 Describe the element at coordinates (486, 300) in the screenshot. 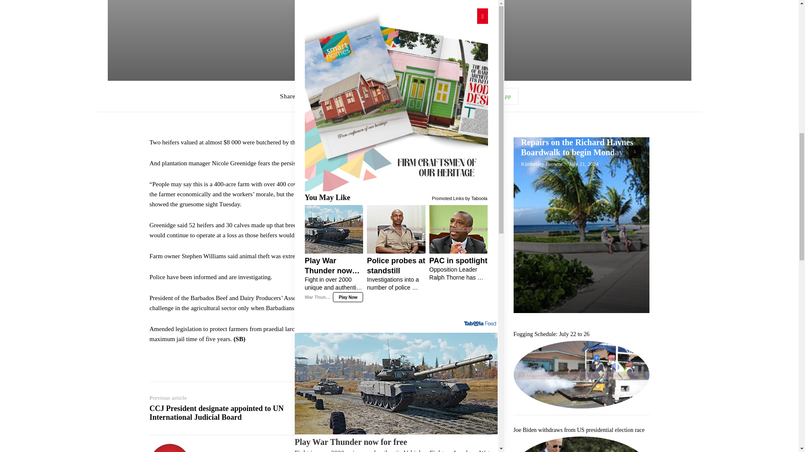

I see `Sponsored` at that location.